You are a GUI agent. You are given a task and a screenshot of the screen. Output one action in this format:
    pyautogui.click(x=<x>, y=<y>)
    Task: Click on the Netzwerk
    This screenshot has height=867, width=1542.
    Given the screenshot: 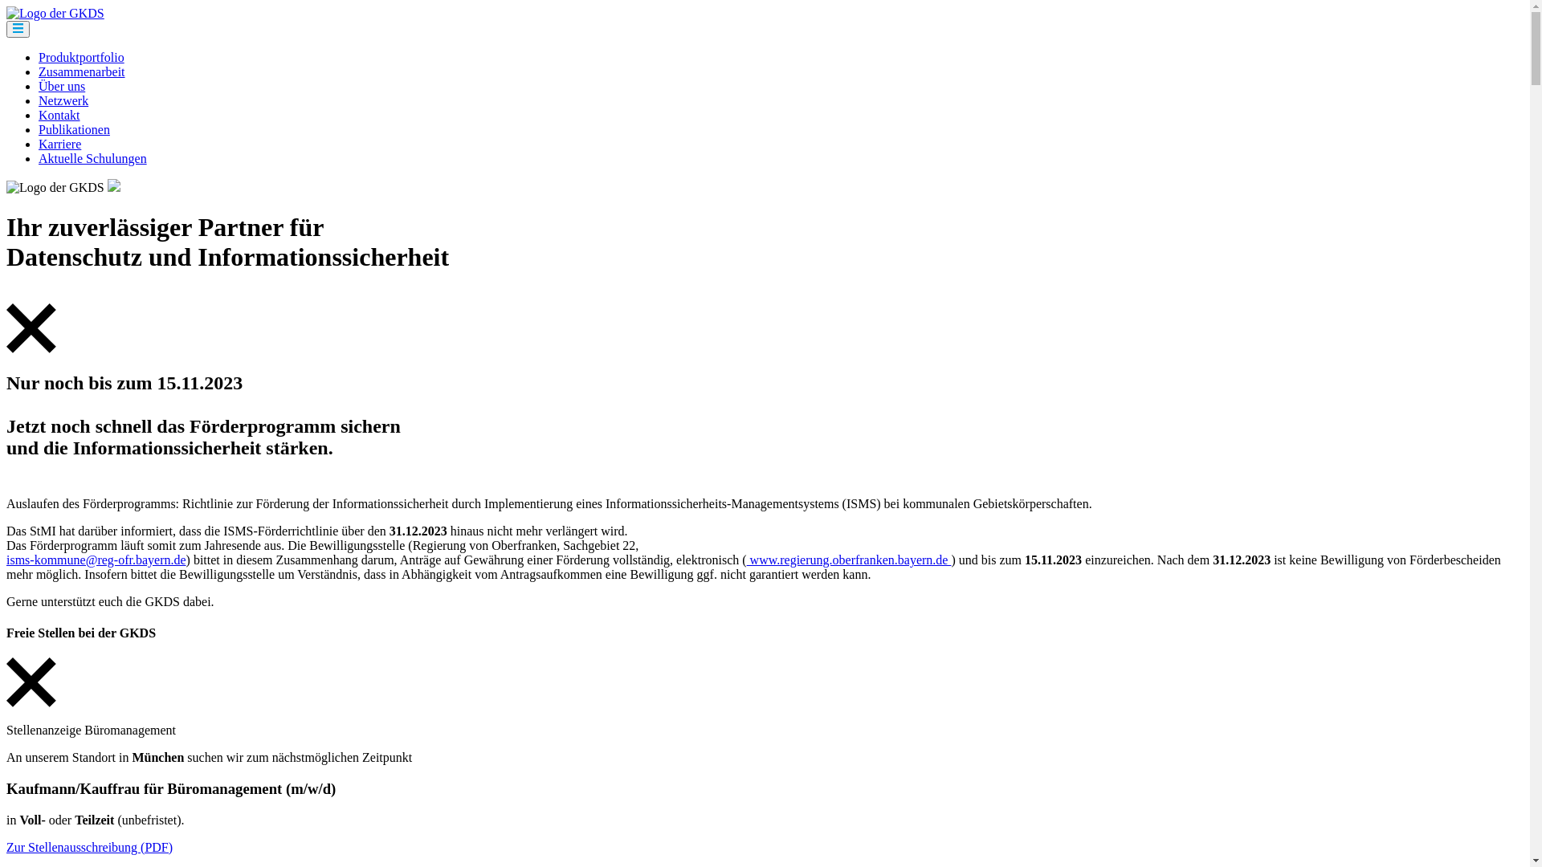 What is the action you would take?
    pyautogui.click(x=63, y=101)
    